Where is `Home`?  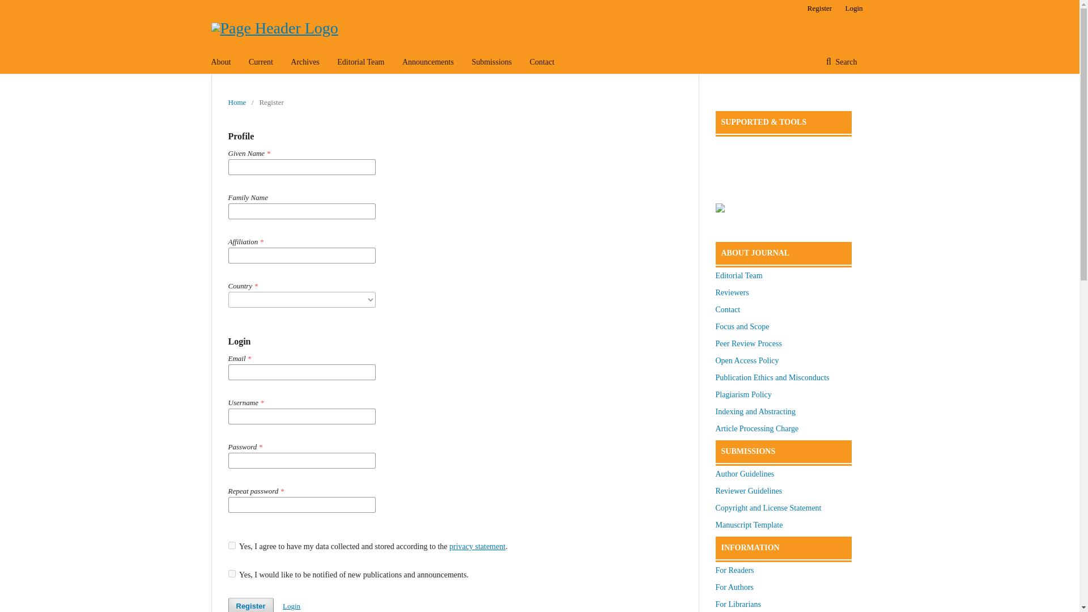
Home is located at coordinates (236, 102).